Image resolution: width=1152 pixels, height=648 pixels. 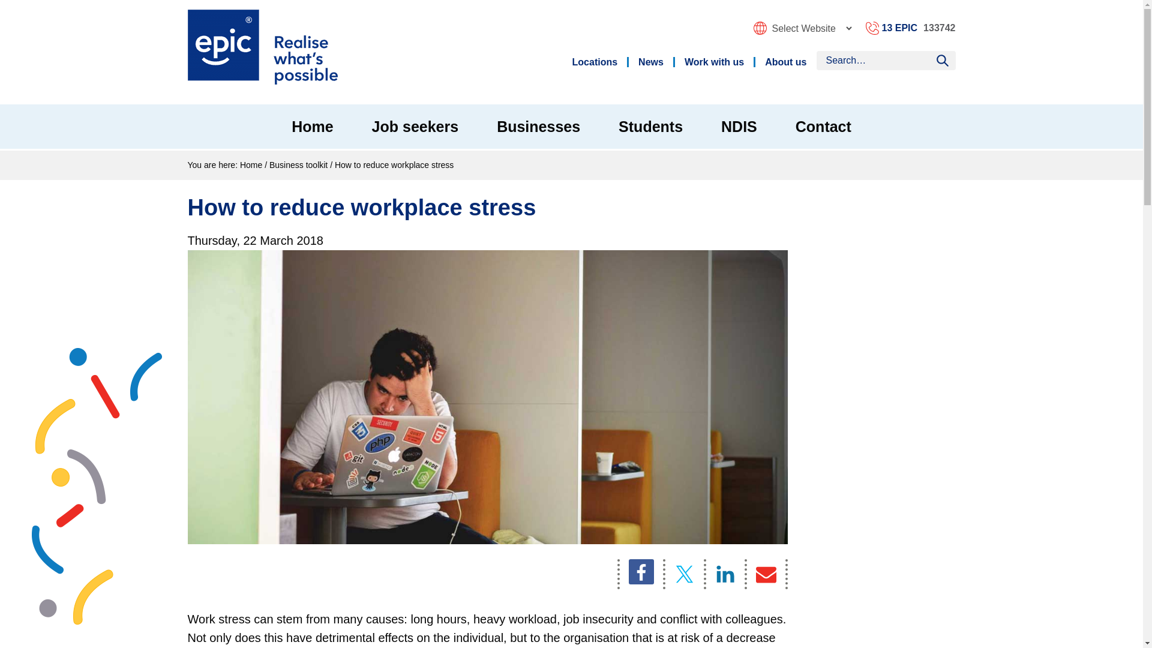 I want to click on Job seekers, so click(x=415, y=126).